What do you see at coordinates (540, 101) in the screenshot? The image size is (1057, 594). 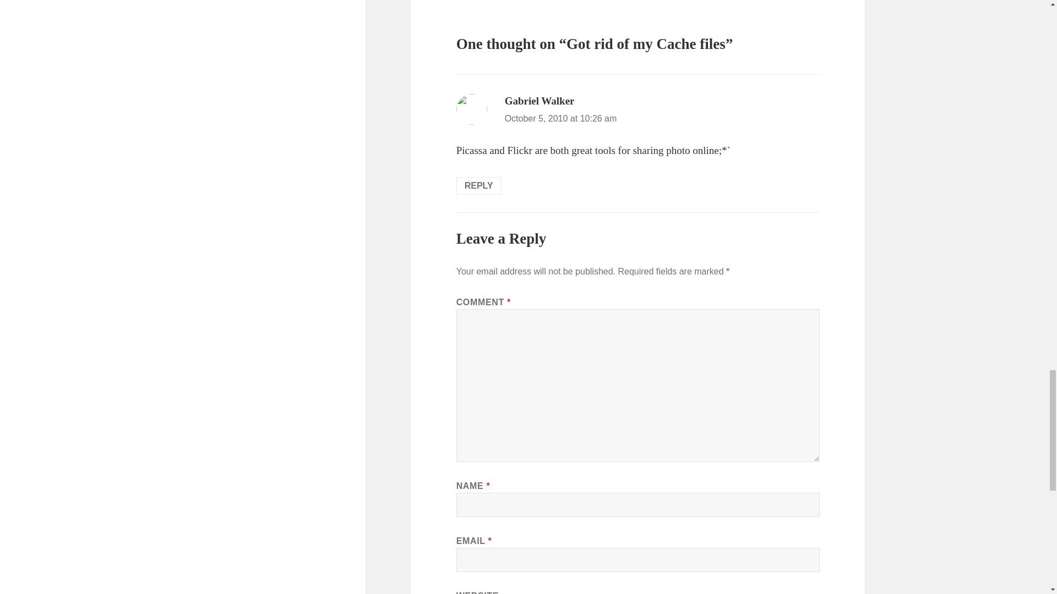 I see `Gabriel Walker` at bounding box center [540, 101].